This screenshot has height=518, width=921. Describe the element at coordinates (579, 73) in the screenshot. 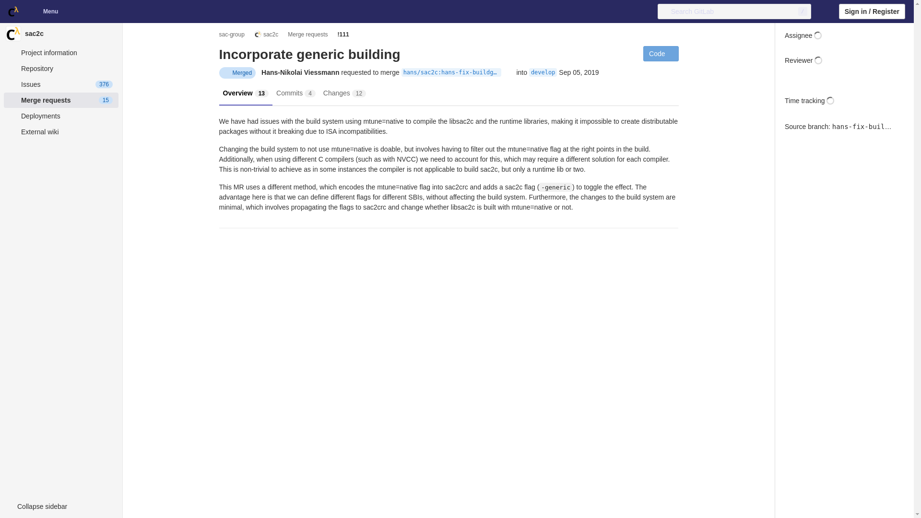

I see `Sep 5, 2019 4:22pm` at that location.